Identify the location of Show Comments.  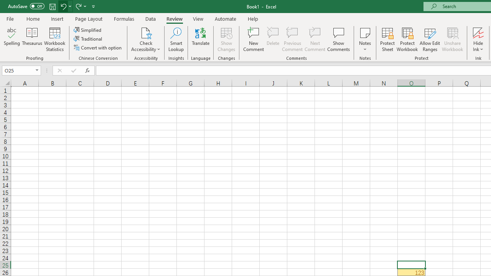
(339, 39).